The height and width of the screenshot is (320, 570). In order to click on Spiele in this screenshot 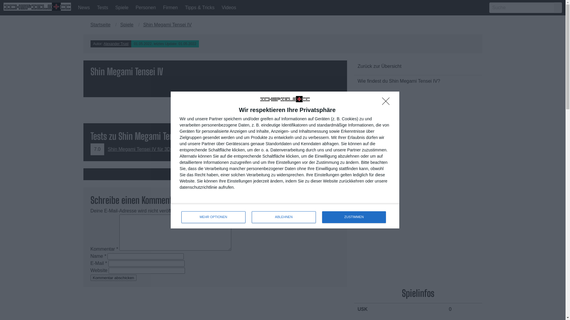, I will do `click(122, 8)`.